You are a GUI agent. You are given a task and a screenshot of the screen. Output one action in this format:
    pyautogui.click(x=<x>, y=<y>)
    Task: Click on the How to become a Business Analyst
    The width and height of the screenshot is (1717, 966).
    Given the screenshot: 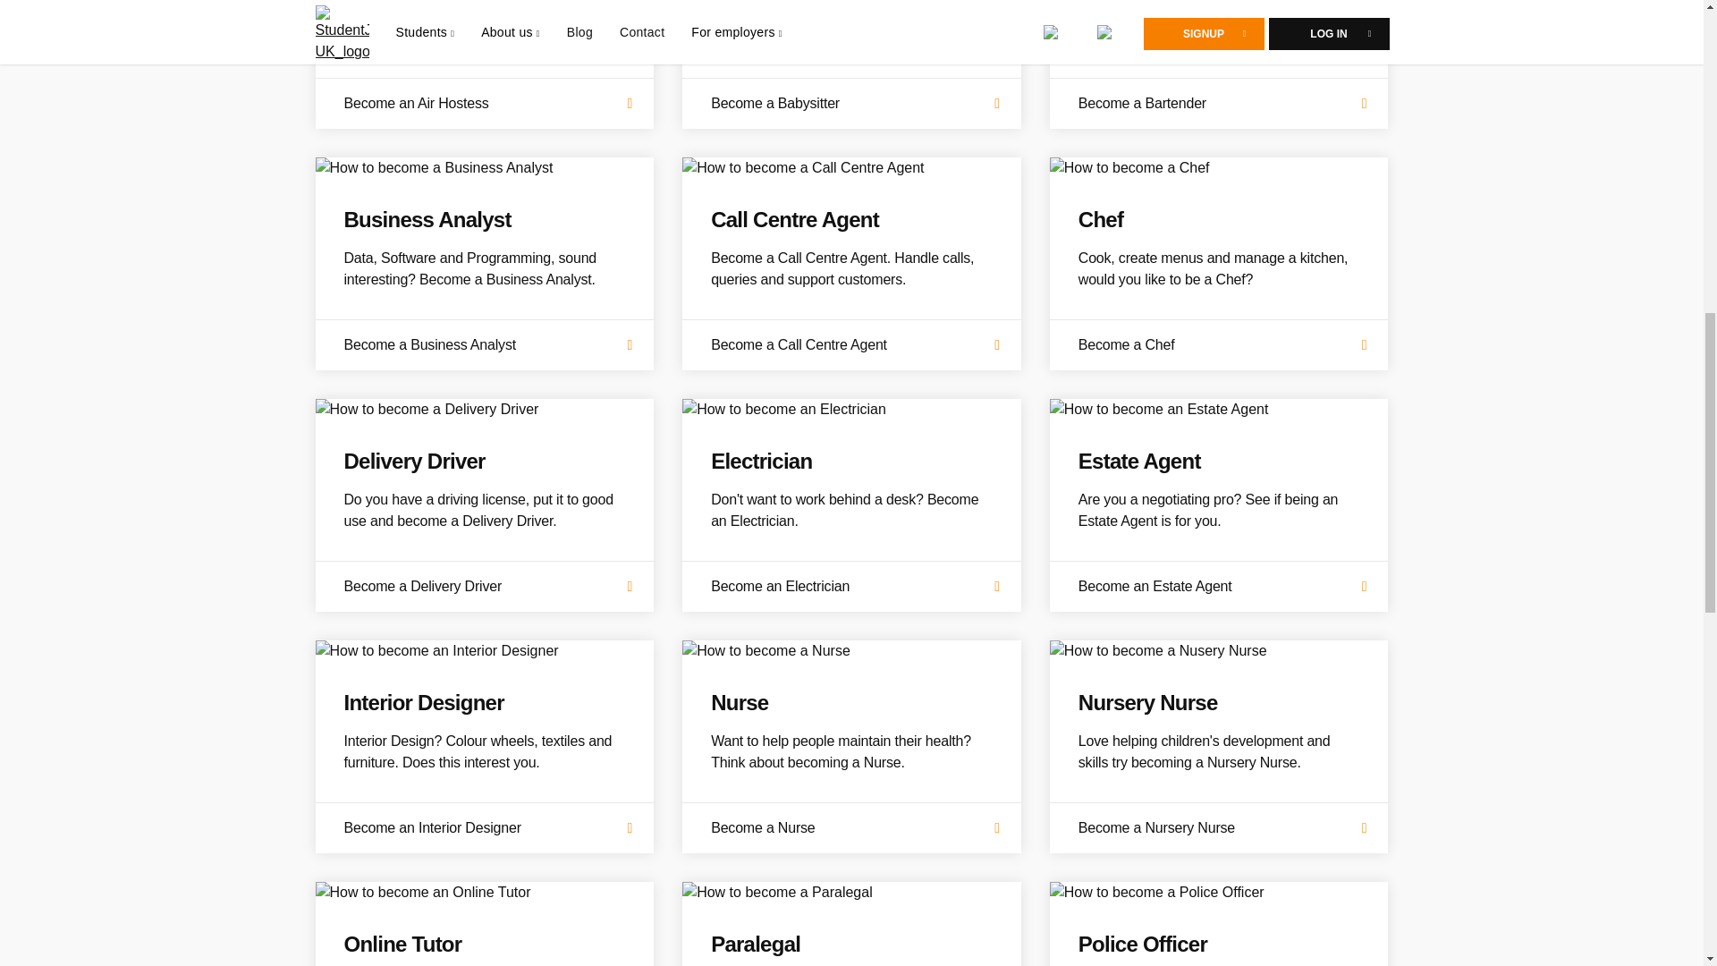 What is the action you would take?
    pyautogui.click(x=484, y=168)
    